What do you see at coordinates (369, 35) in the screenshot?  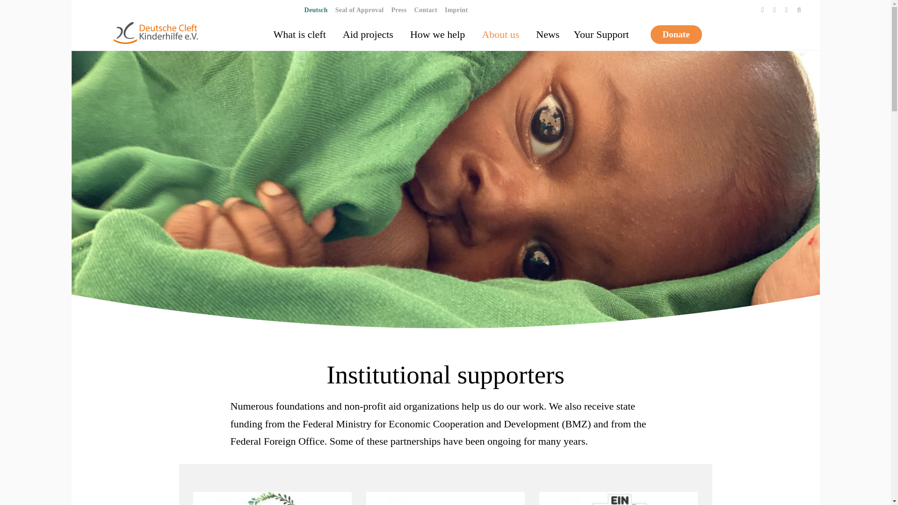 I see `Aid projects` at bounding box center [369, 35].